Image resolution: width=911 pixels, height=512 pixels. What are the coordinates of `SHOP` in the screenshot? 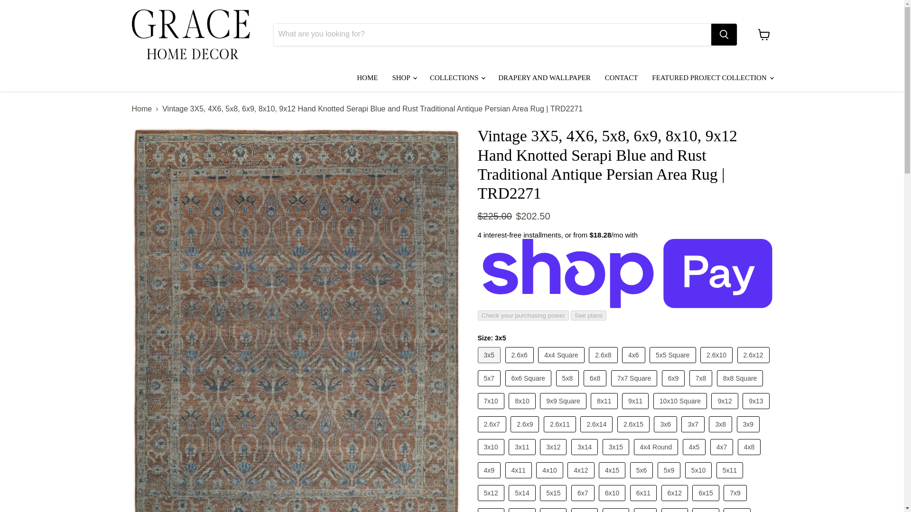 It's located at (403, 77).